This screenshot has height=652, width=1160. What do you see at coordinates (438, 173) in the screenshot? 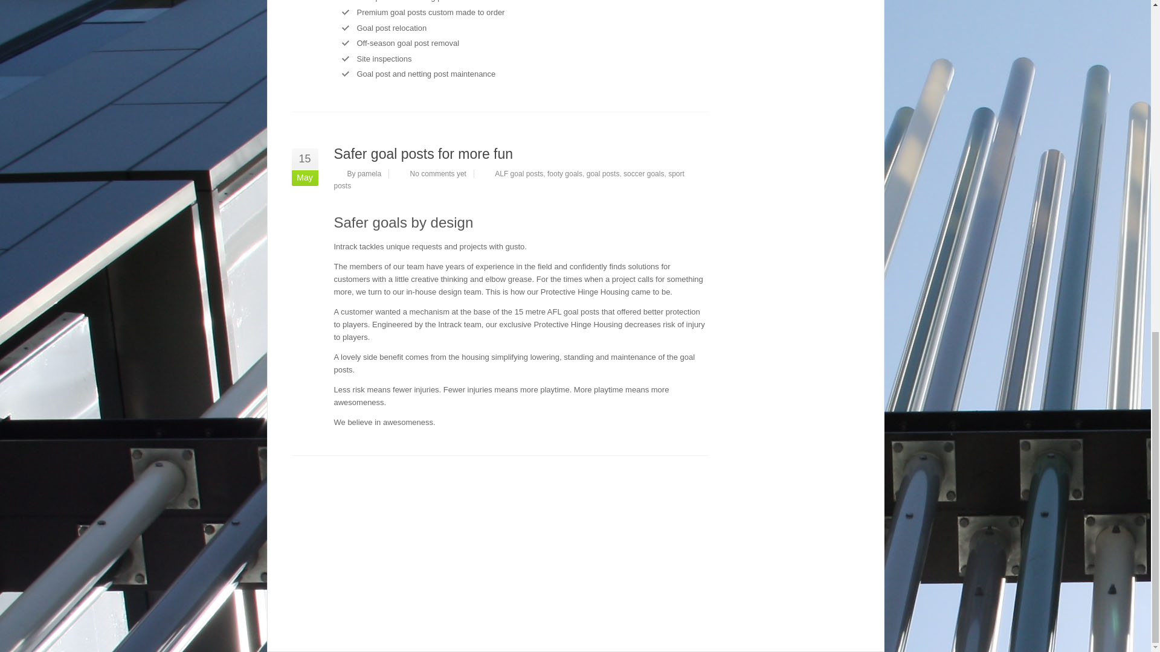
I see `No comments yet` at bounding box center [438, 173].